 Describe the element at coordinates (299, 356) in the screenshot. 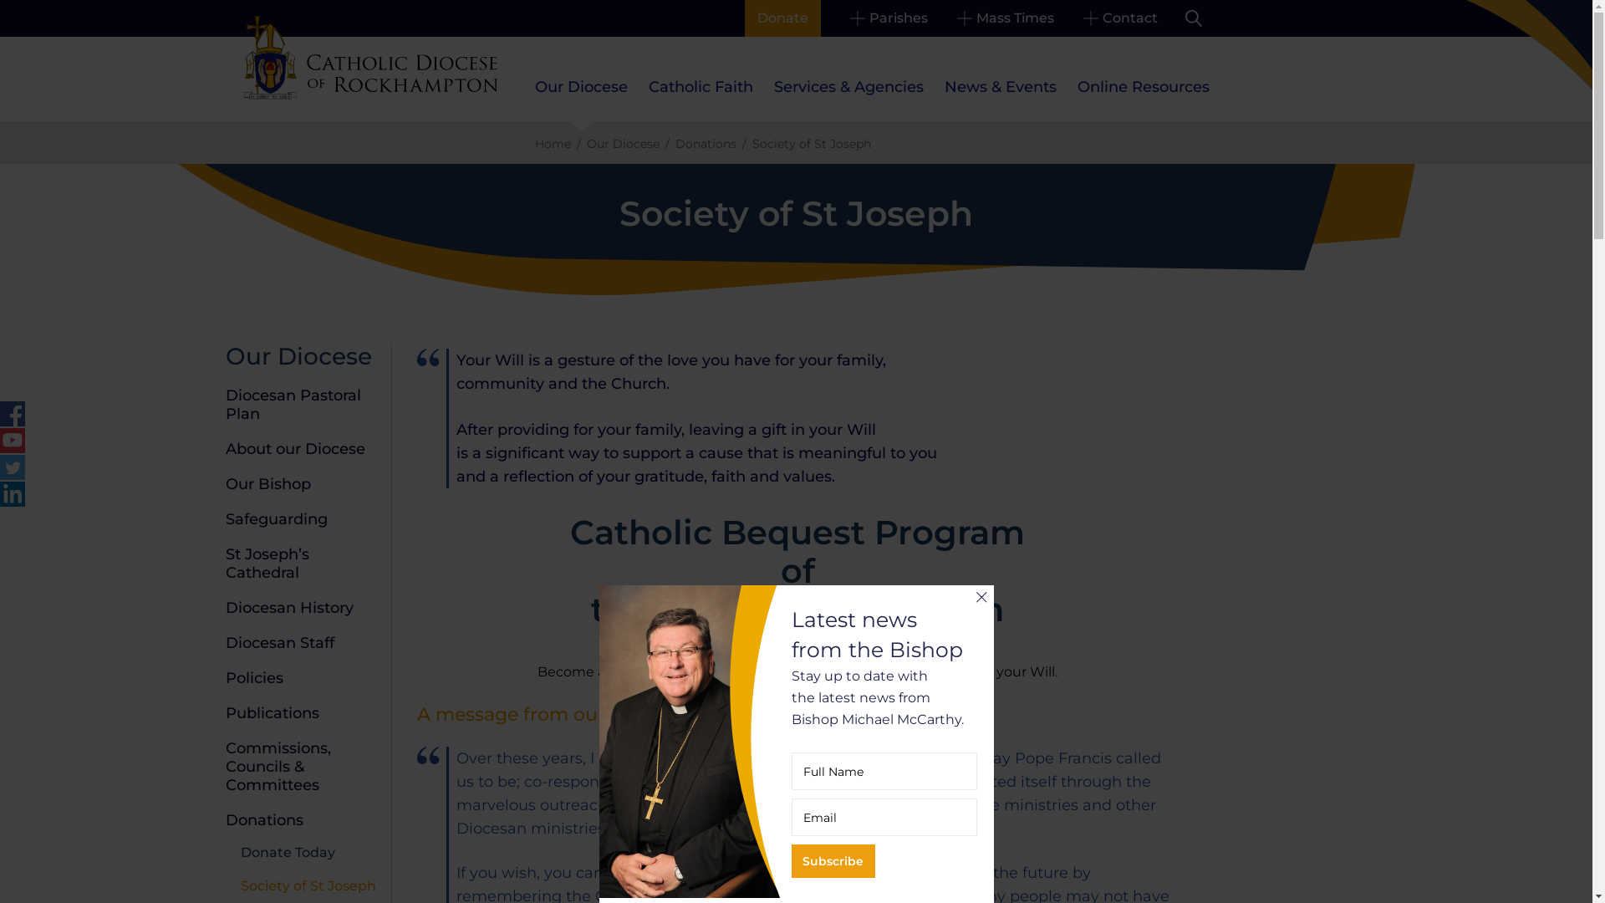

I see `Our Diocese` at that location.